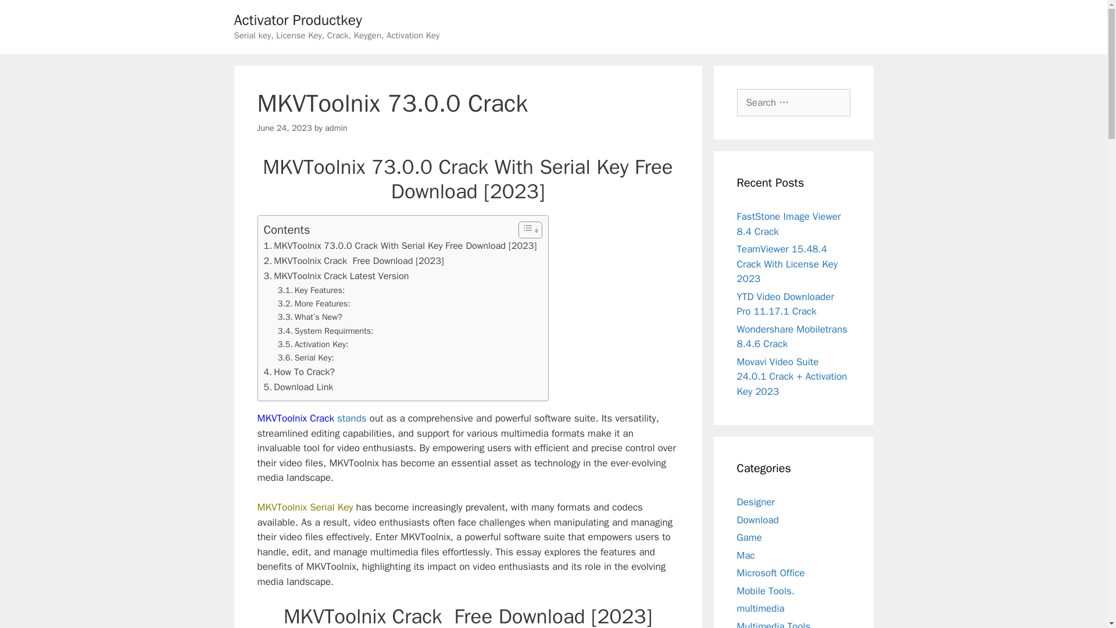  What do you see at coordinates (746, 555) in the screenshot?
I see `Mac` at bounding box center [746, 555].